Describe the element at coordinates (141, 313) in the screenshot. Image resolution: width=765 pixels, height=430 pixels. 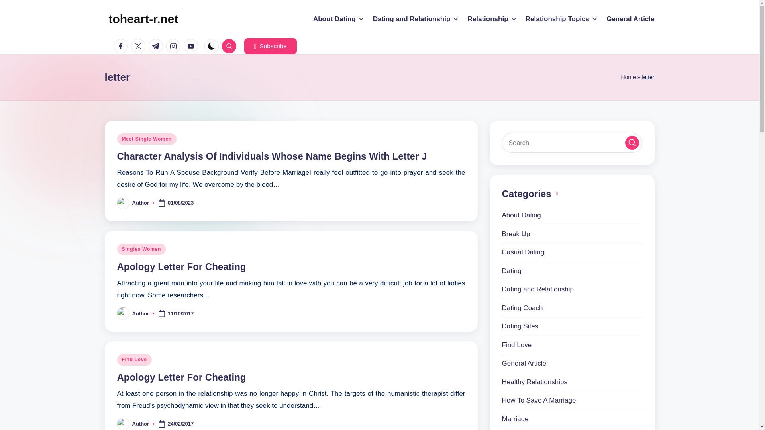
I see `View all posts by Author` at that location.